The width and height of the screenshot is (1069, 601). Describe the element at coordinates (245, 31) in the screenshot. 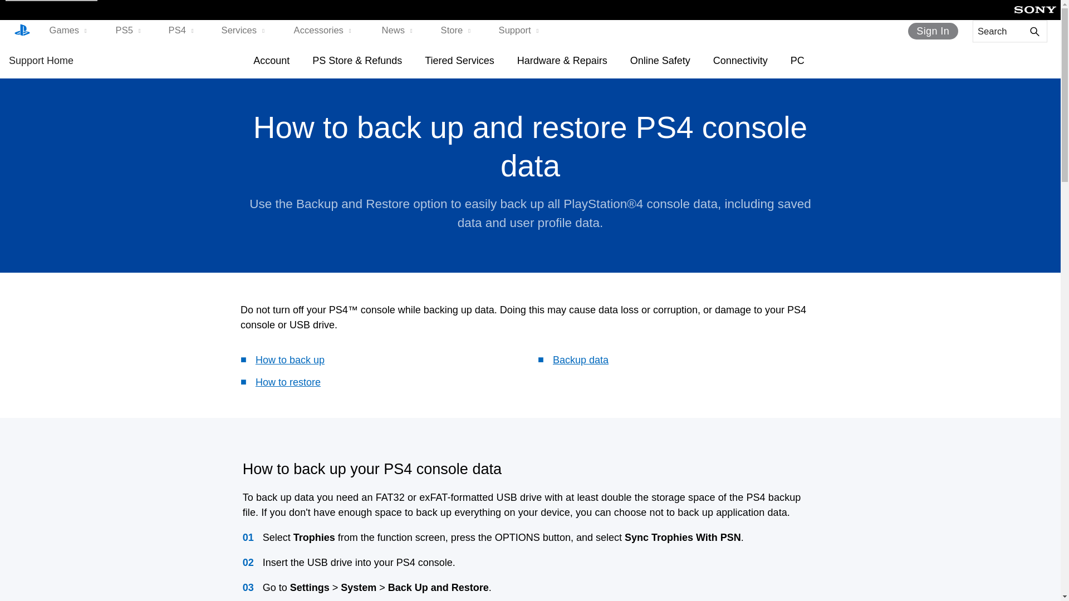

I see `Services` at that location.